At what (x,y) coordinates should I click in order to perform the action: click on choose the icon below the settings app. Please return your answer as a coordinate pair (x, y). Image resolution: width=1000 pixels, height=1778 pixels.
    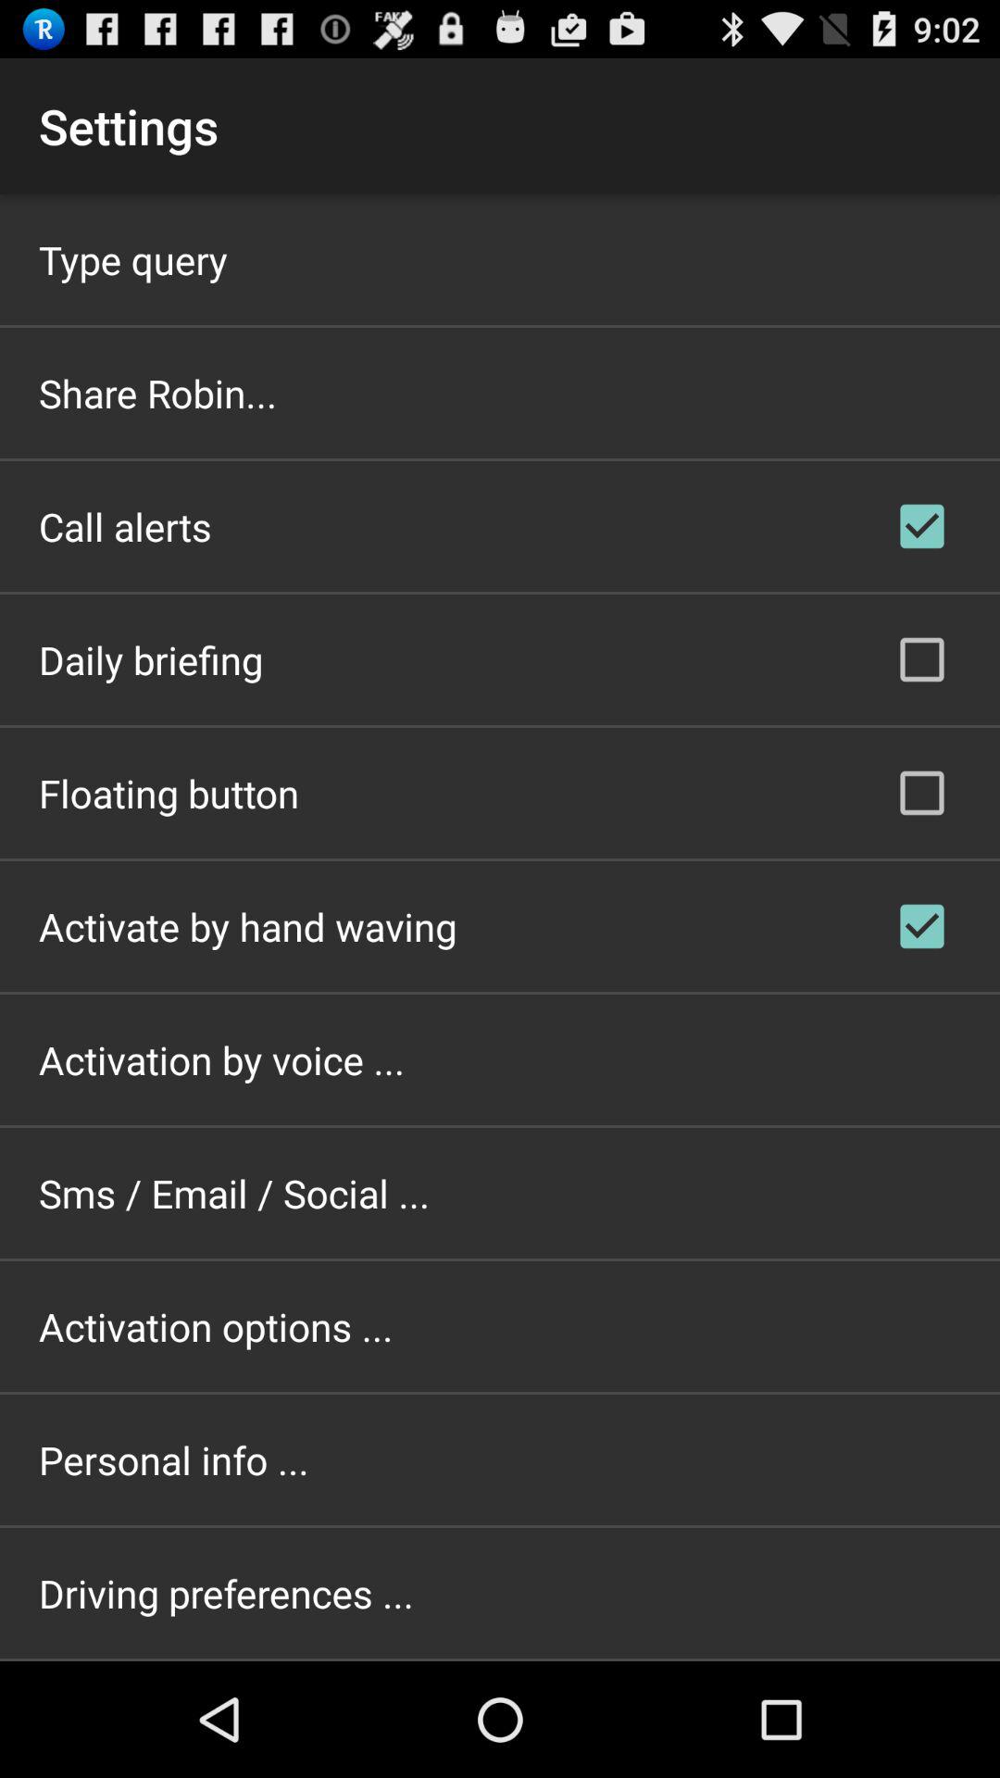
    Looking at the image, I should click on (133, 259).